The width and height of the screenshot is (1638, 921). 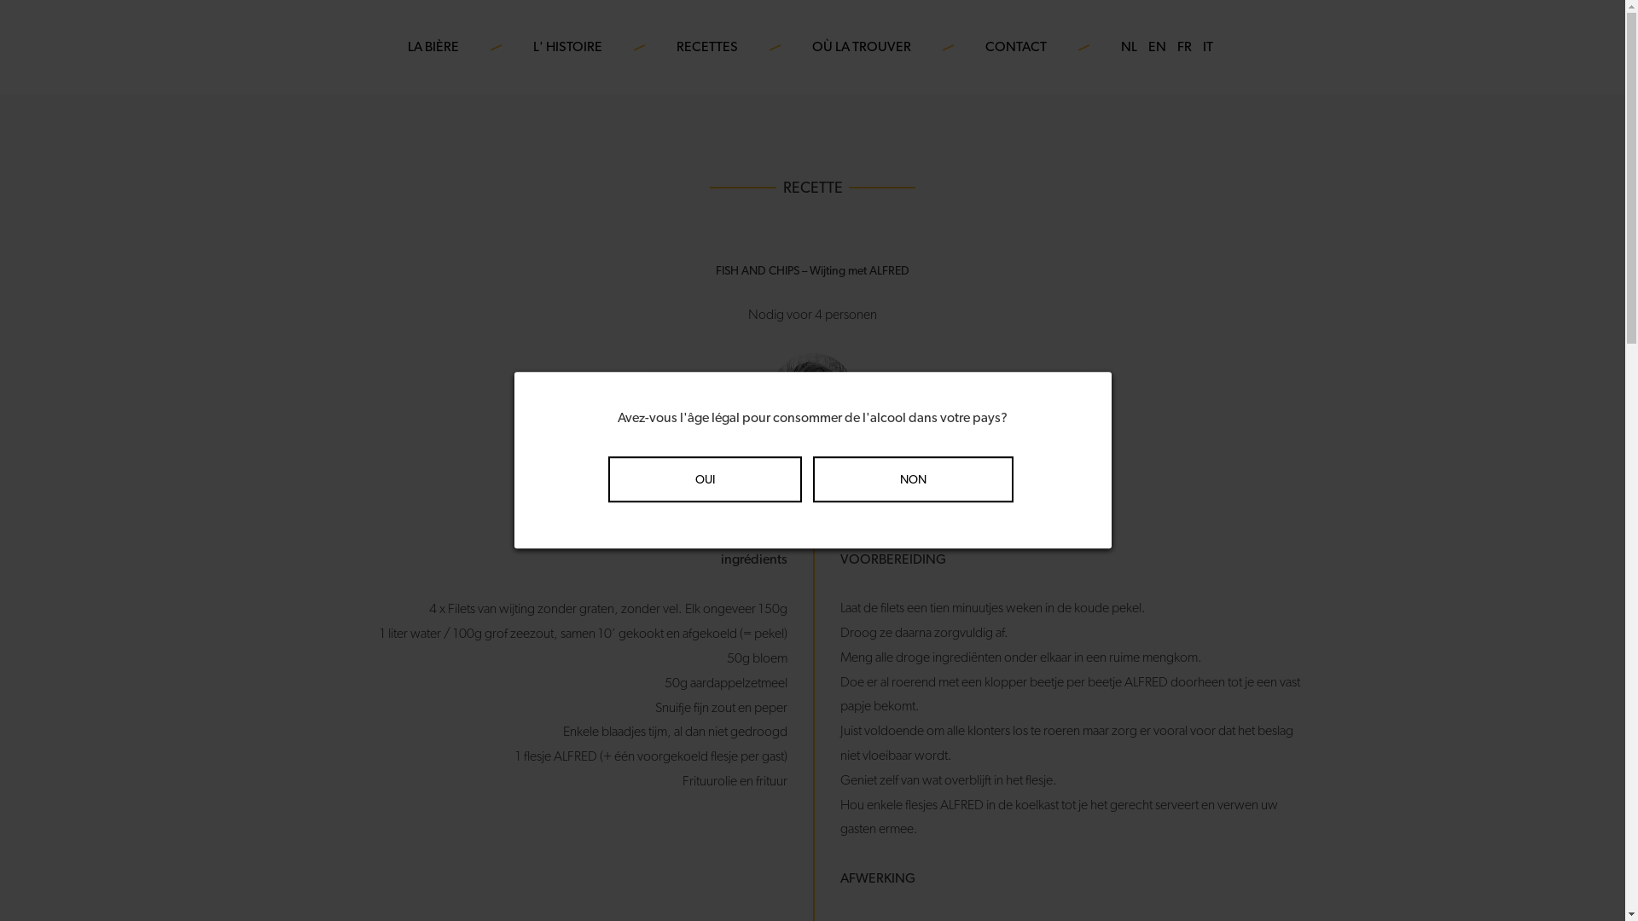 I want to click on NON, so click(x=913, y=479).